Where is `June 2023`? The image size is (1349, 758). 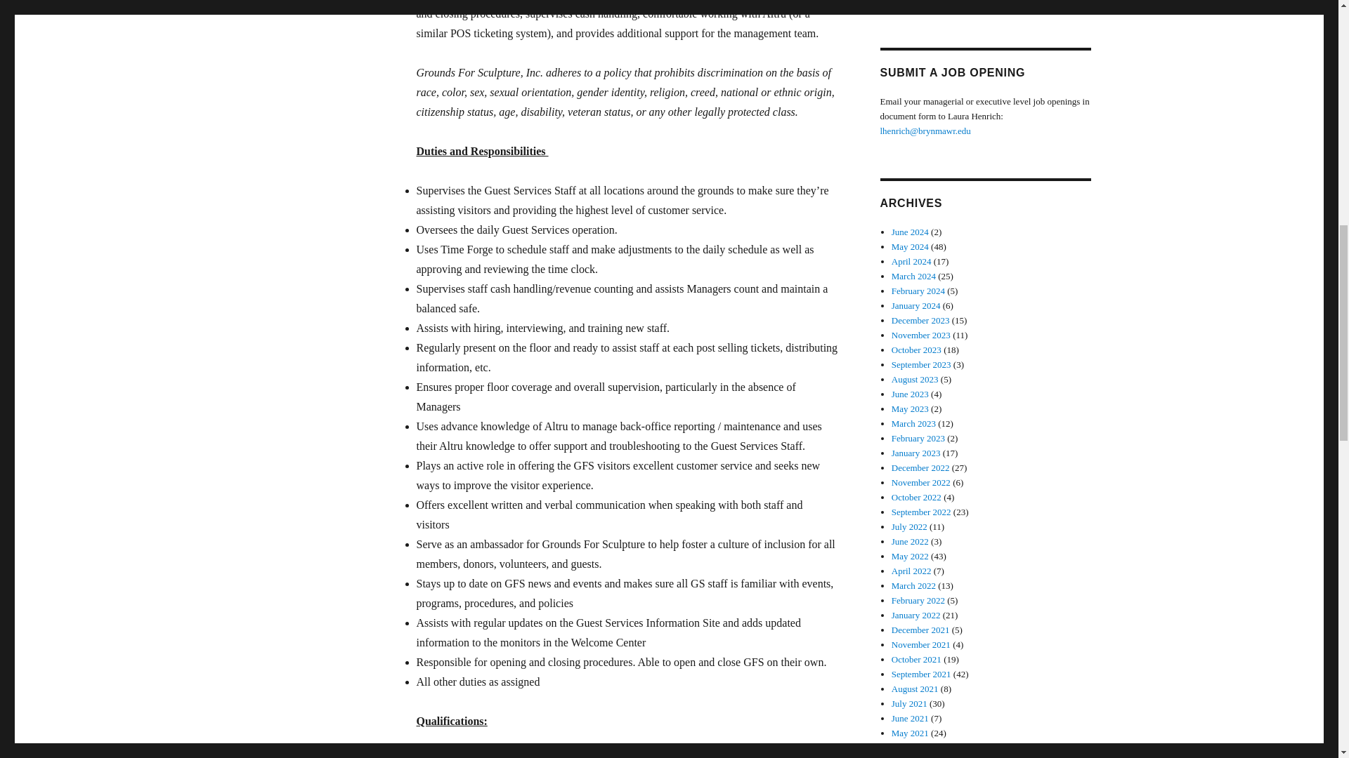 June 2023 is located at coordinates (911, 394).